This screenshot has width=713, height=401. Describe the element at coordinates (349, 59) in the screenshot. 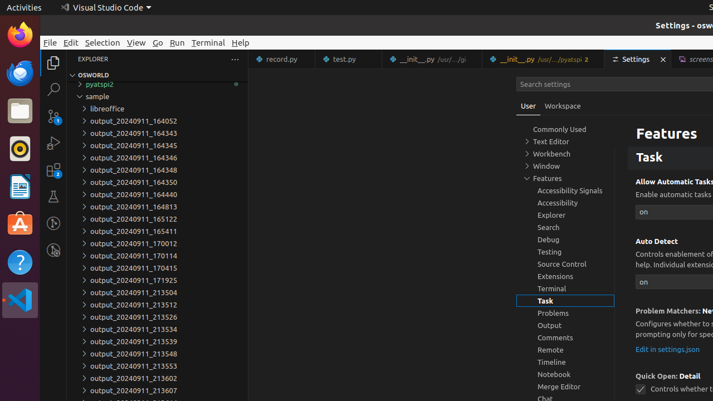

I see `test.py` at that location.